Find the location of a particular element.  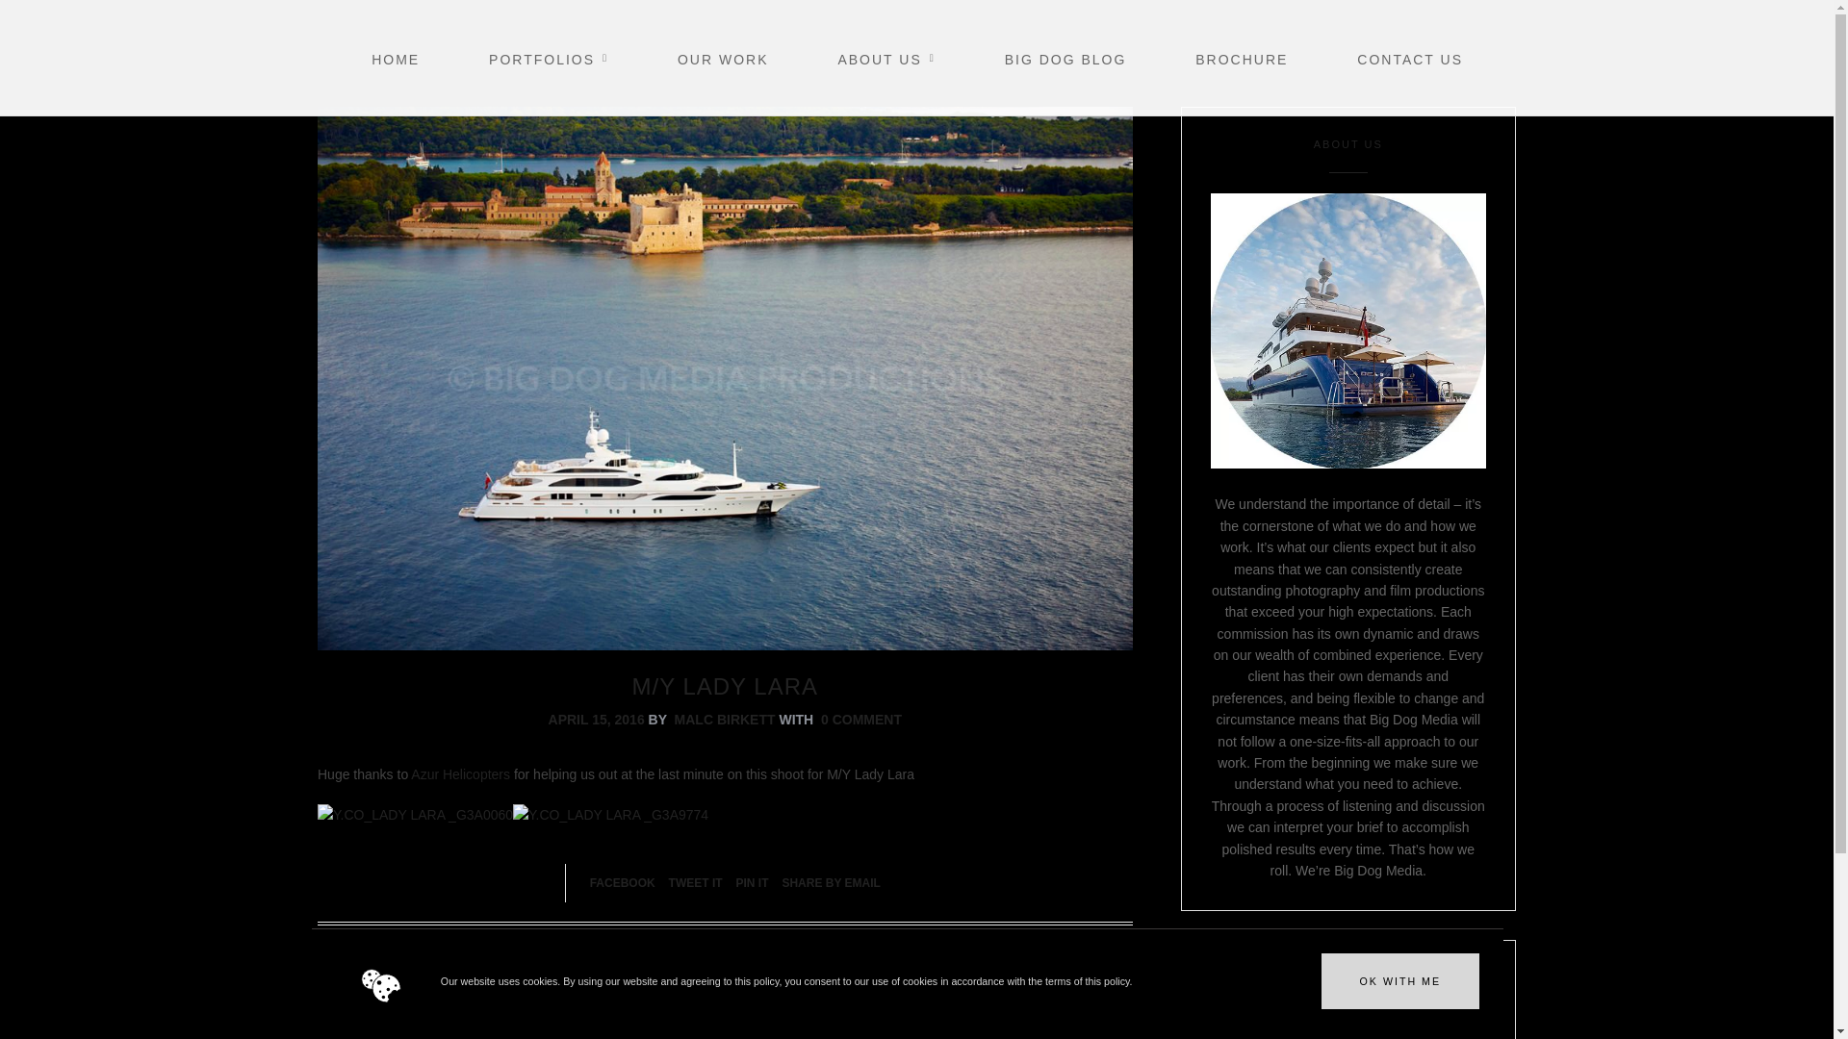

BROCHURE is located at coordinates (1261, 60).